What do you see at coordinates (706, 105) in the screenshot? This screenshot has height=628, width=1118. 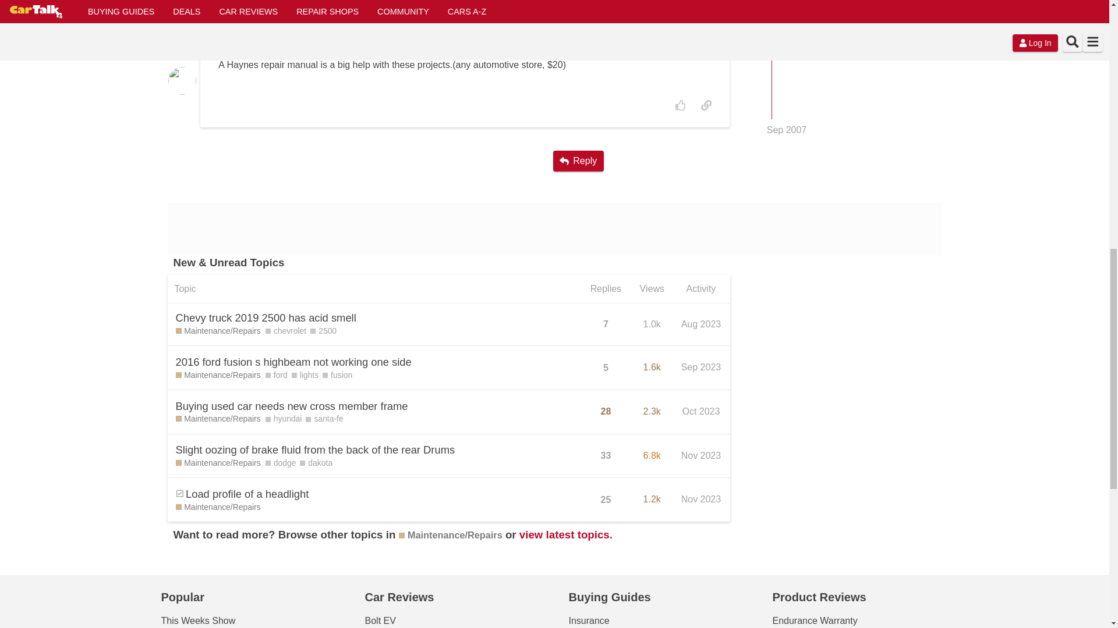 I see `copy a link to this post to clipboard` at bounding box center [706, 105].